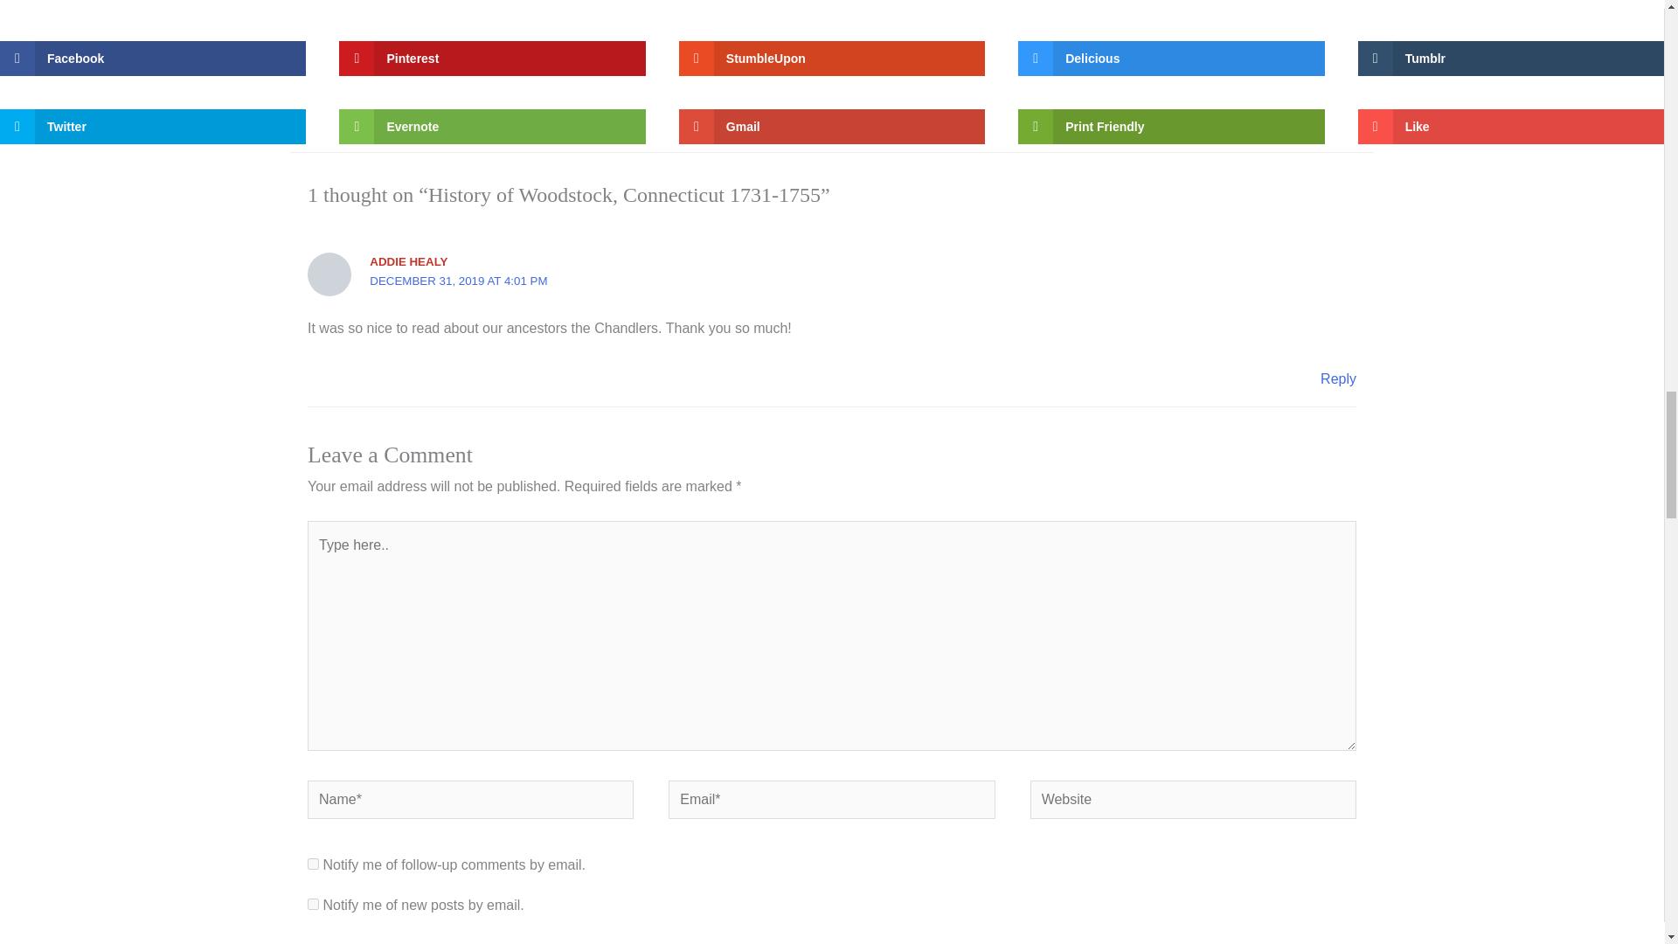  Describe the element at coordinates (313, 864) in the screenshot. I see `subscribe` at that location.